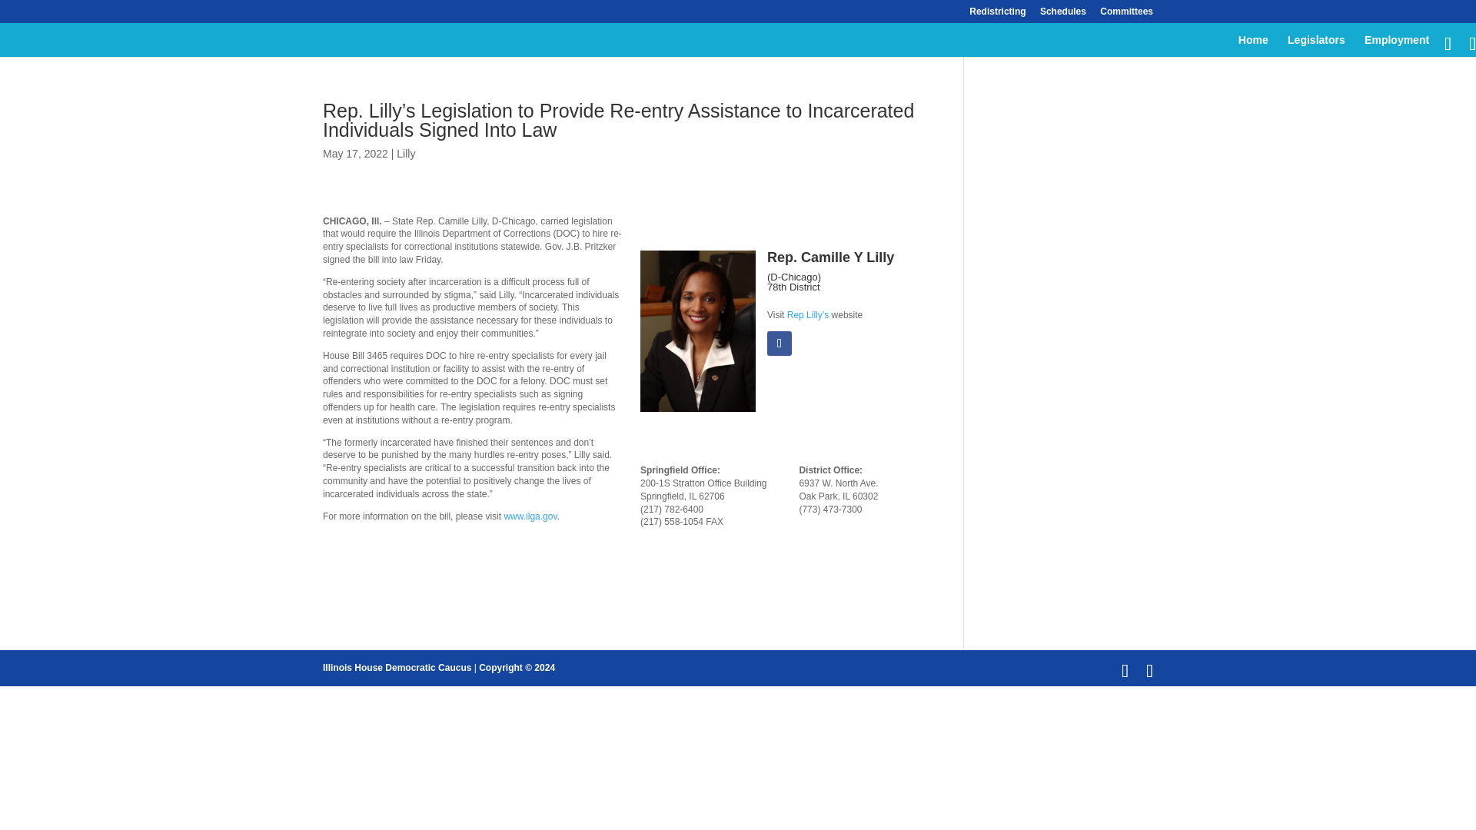 This screenshot has width=1476, height=830. I want to click on Employment, so click(1396, 46).